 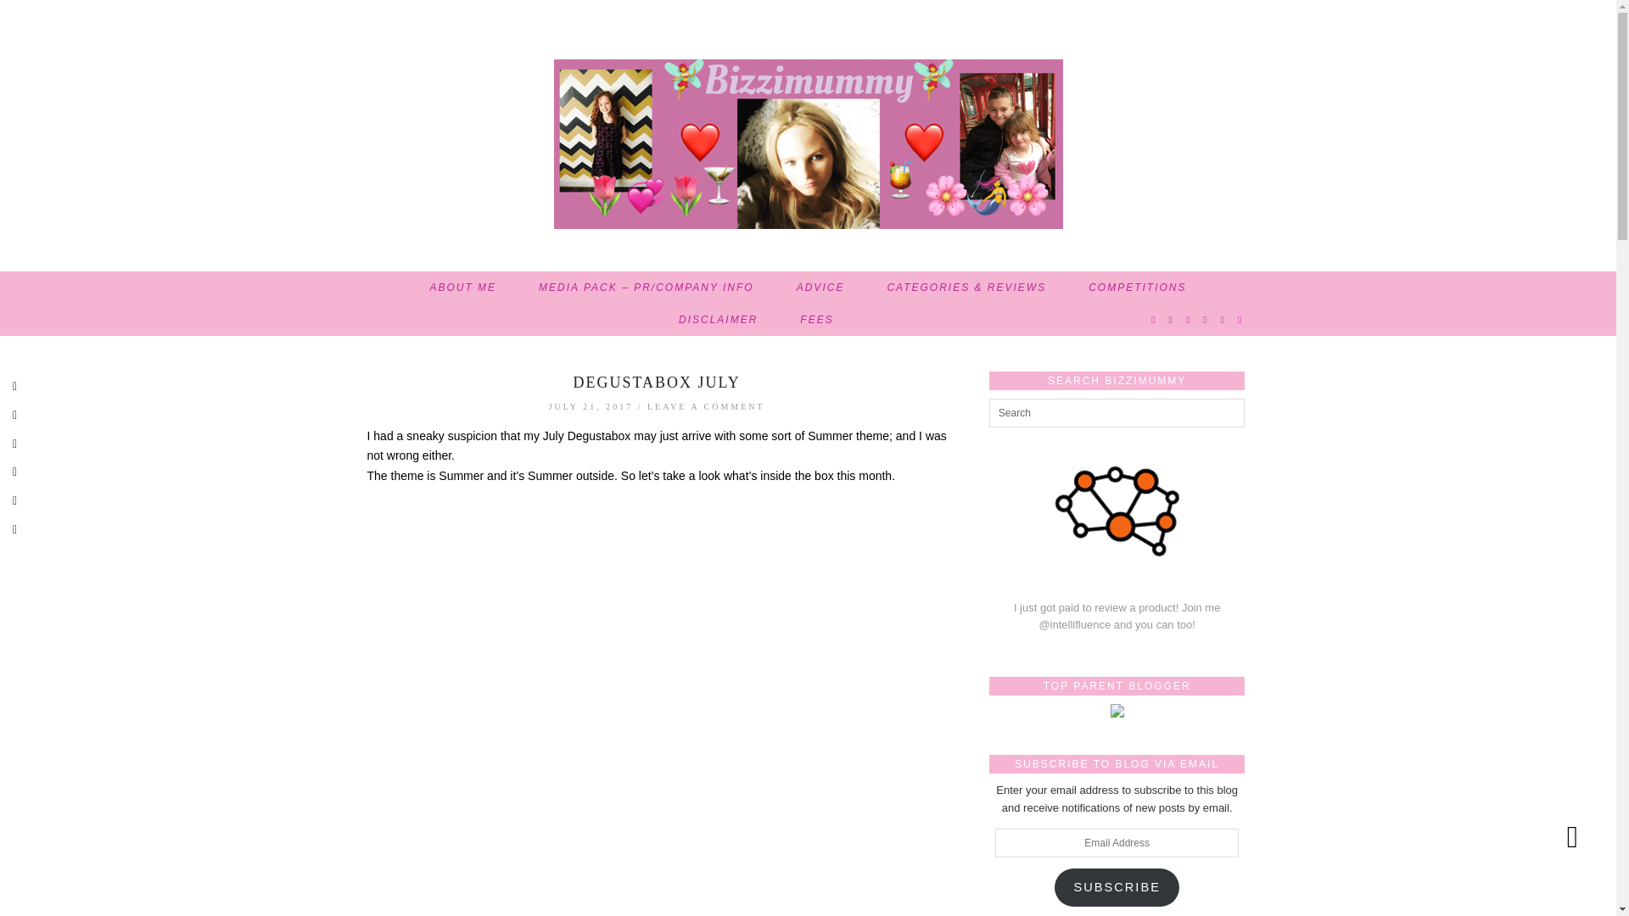 What do you see at coordinates (463, 287) in the screenshot?
I see `ABOUT ME` at bounding box center [463, 287].